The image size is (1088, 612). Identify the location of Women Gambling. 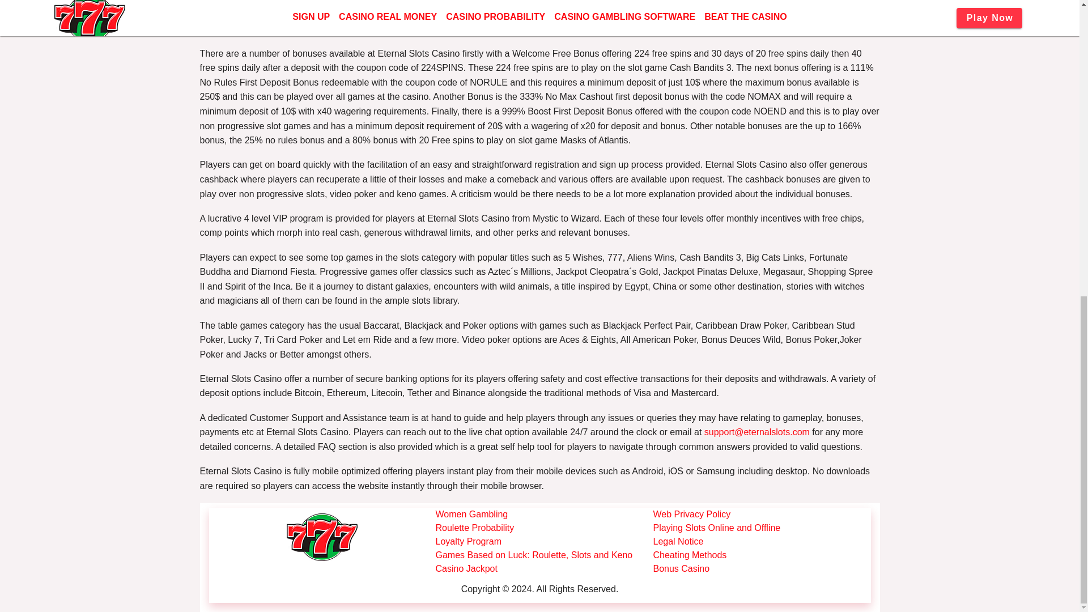
(544, 515).